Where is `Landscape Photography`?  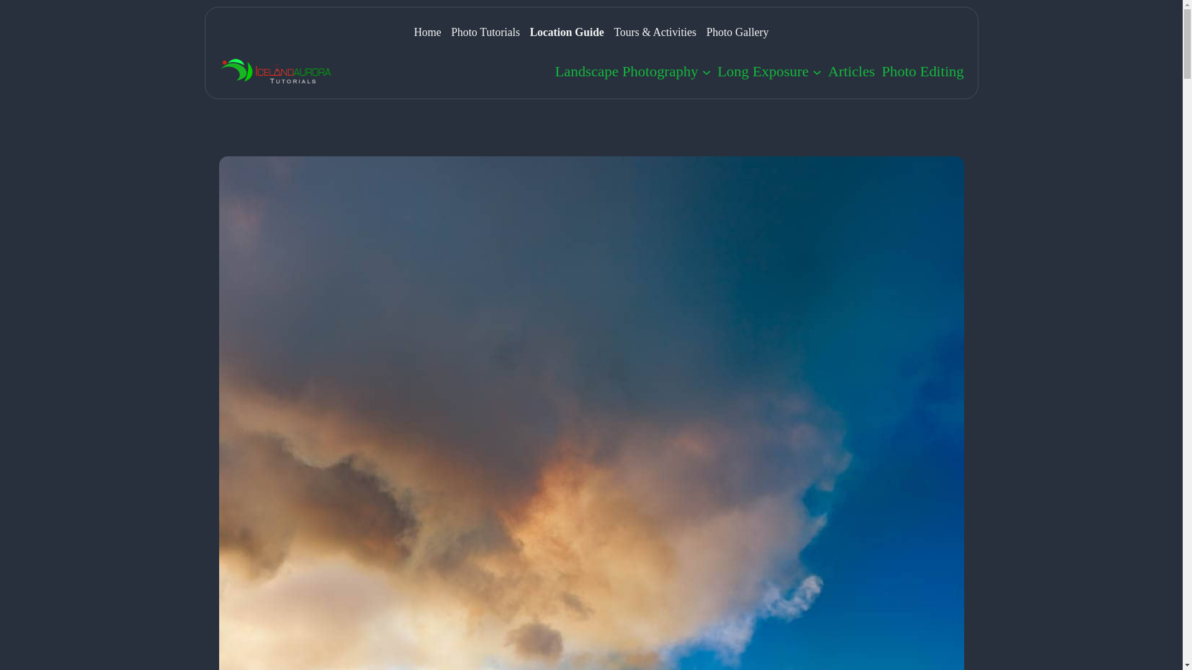
Landscape Photography is located at coordinates (627, 71).